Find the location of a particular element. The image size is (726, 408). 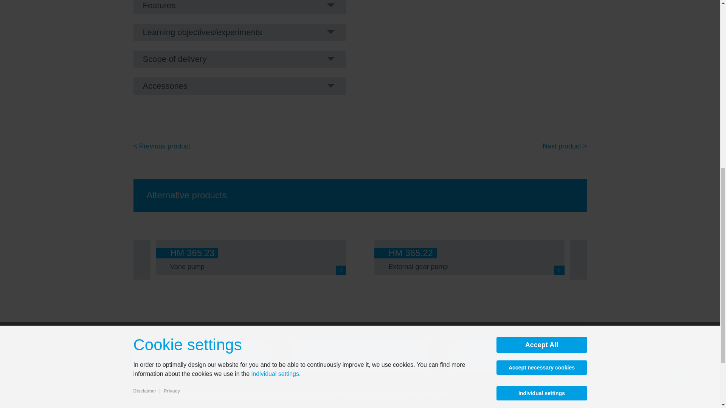

Screw pump is located at coordinates (189, 267).